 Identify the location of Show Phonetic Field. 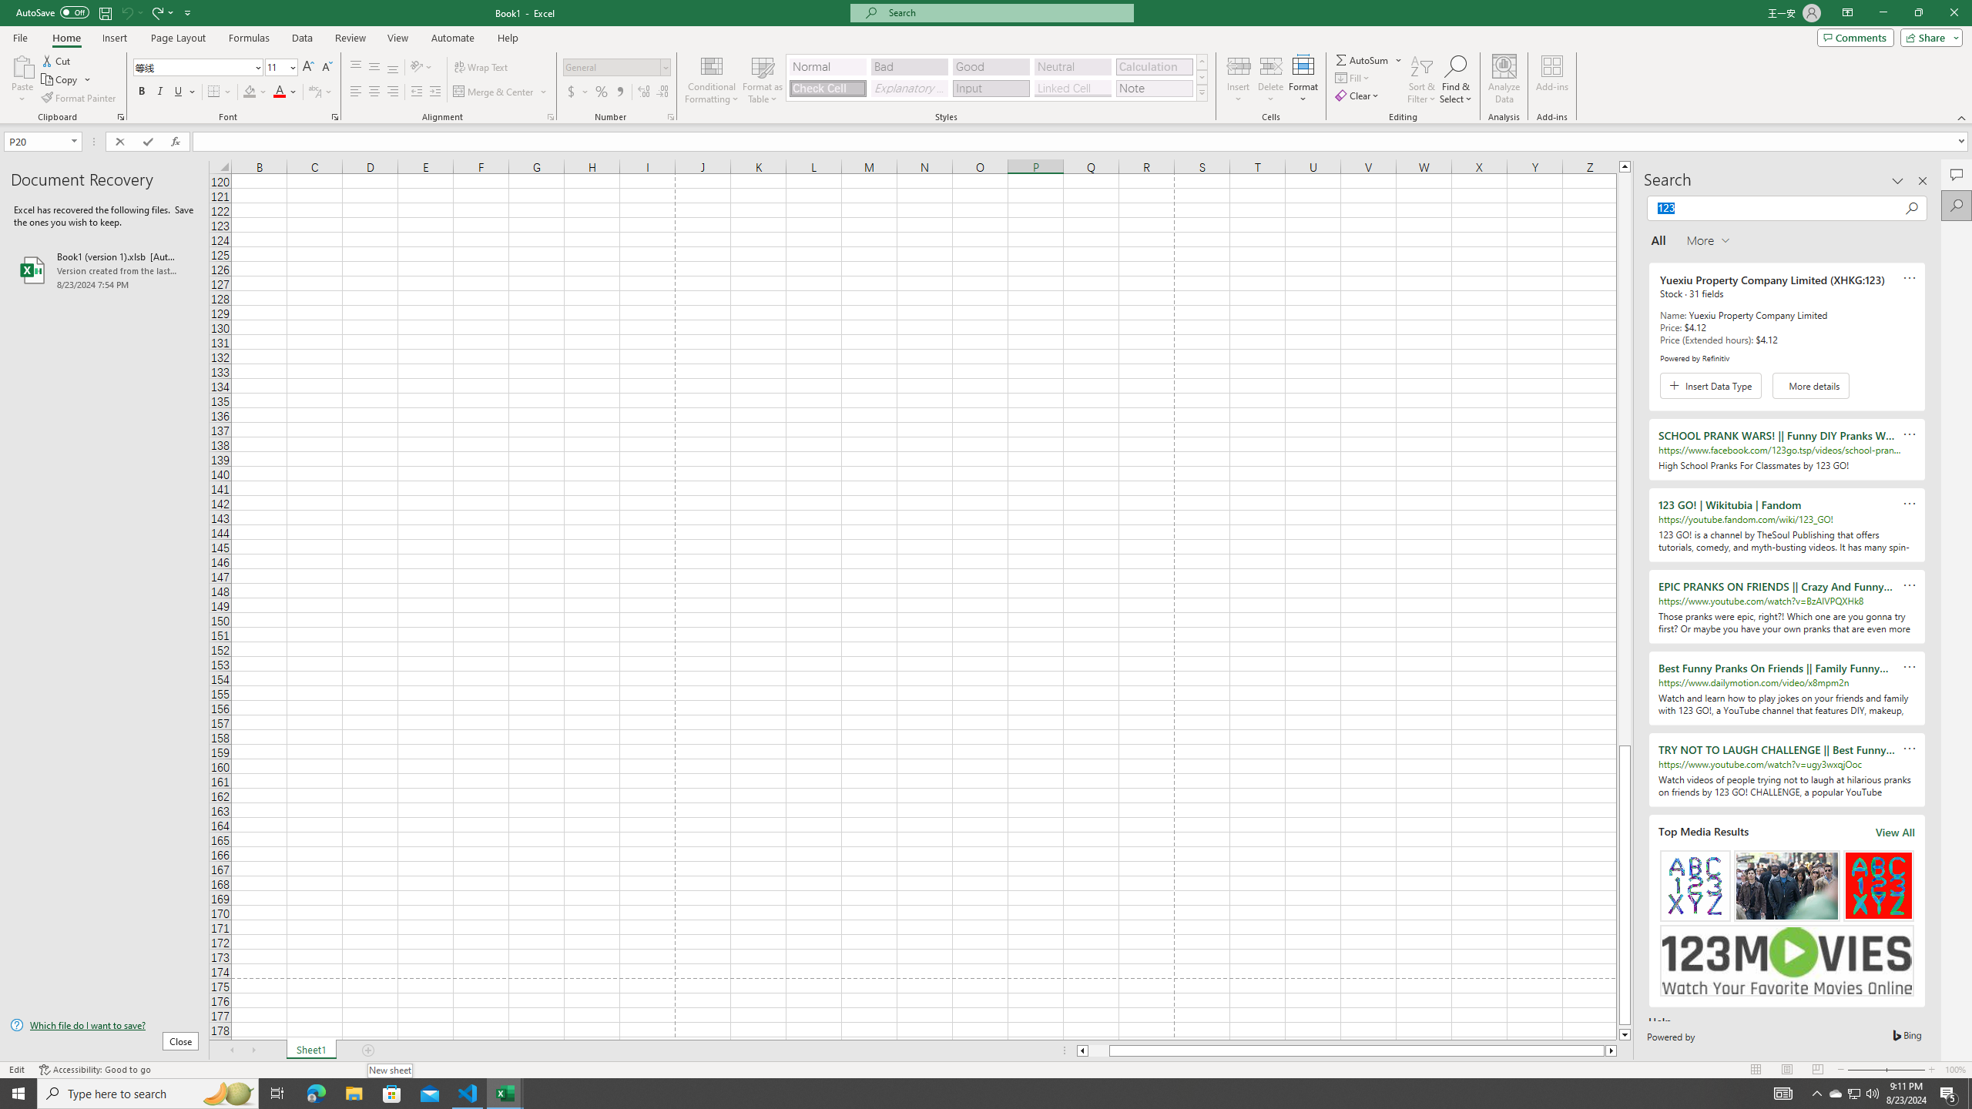
(320, 92).